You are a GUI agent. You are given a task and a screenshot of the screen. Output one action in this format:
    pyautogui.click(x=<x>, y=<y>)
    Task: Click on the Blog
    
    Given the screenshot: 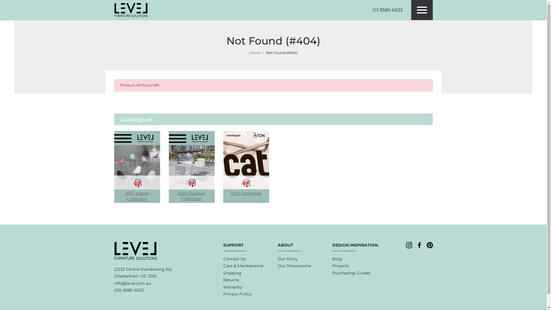 What is the action you would take?
    pyautogui.click(x=337, y=259)
    